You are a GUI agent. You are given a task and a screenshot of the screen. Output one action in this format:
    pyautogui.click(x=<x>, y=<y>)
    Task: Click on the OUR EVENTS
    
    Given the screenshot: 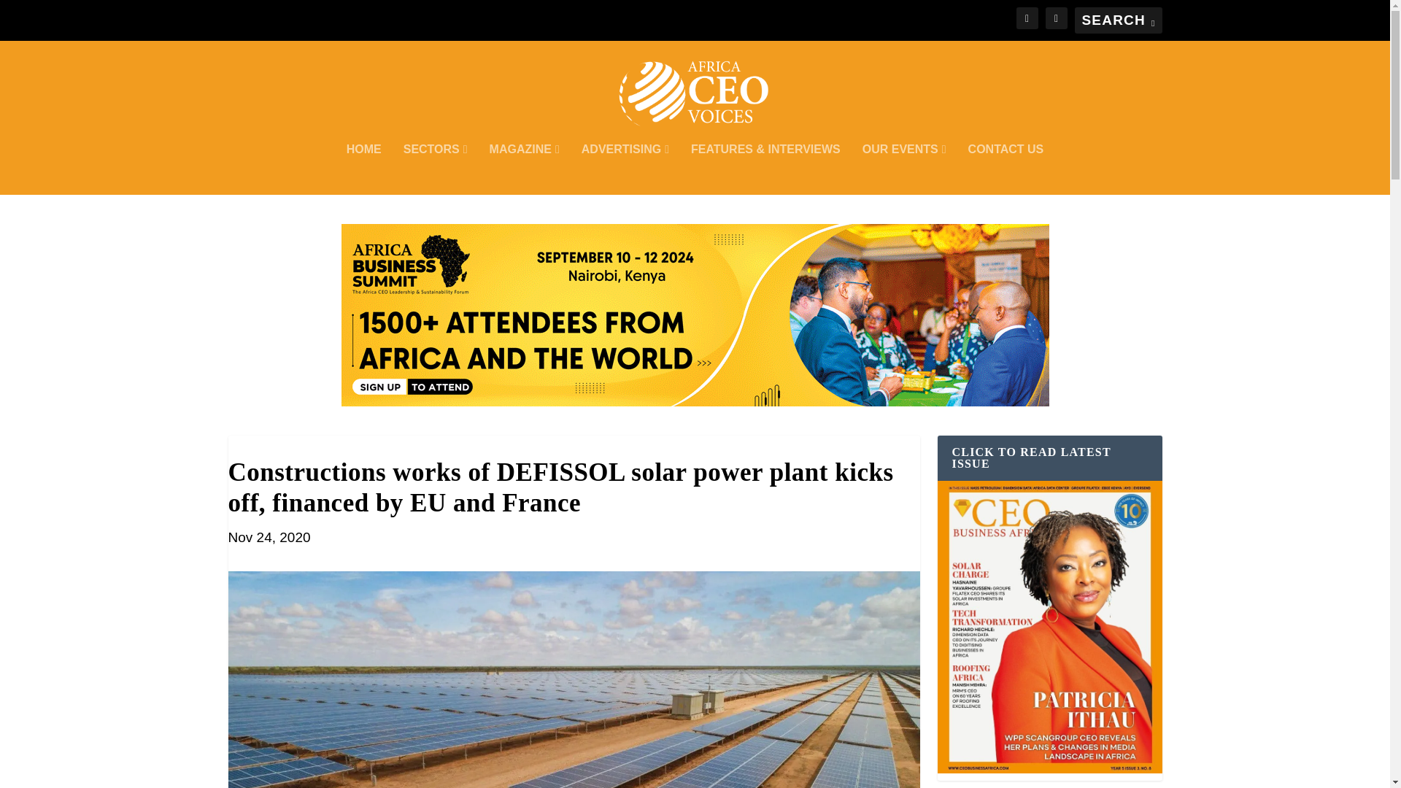 What is the action you would take?
    pyautogui.click(x=905, y=169)
    